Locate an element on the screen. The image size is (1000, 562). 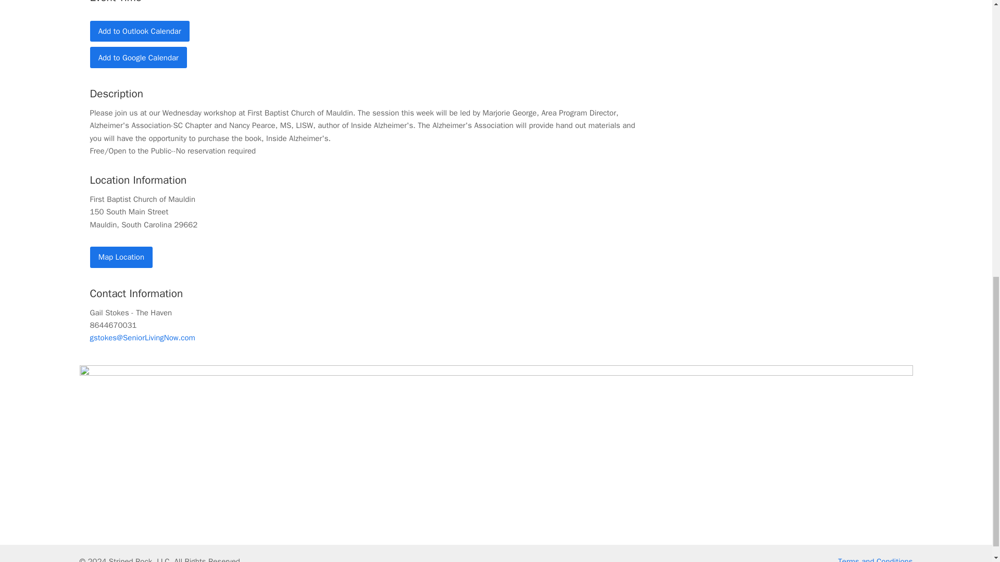
Add to Google Calendar is located at coordinates (139, 57).